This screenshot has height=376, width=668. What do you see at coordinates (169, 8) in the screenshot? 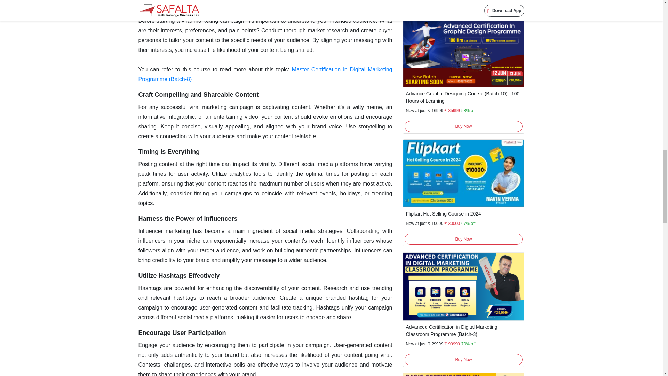
I see `Know Your Audience` at bounding box center [169, 8].